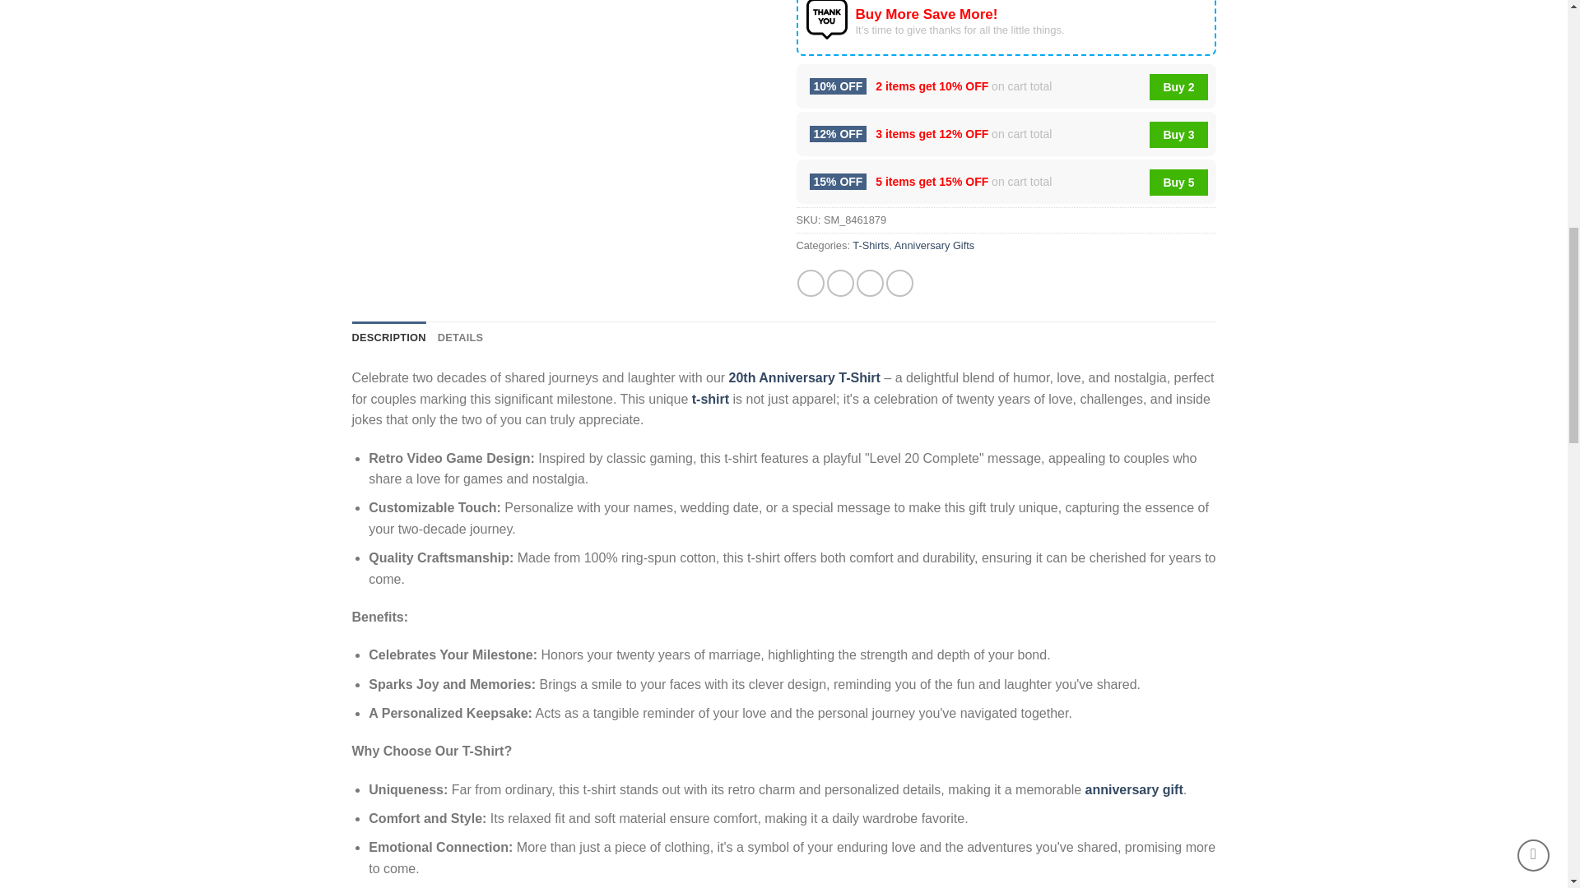 Image resolution: width=1580 pixels, height=888 pixels. I want to click on Share on Twitter, so click(840, 283).